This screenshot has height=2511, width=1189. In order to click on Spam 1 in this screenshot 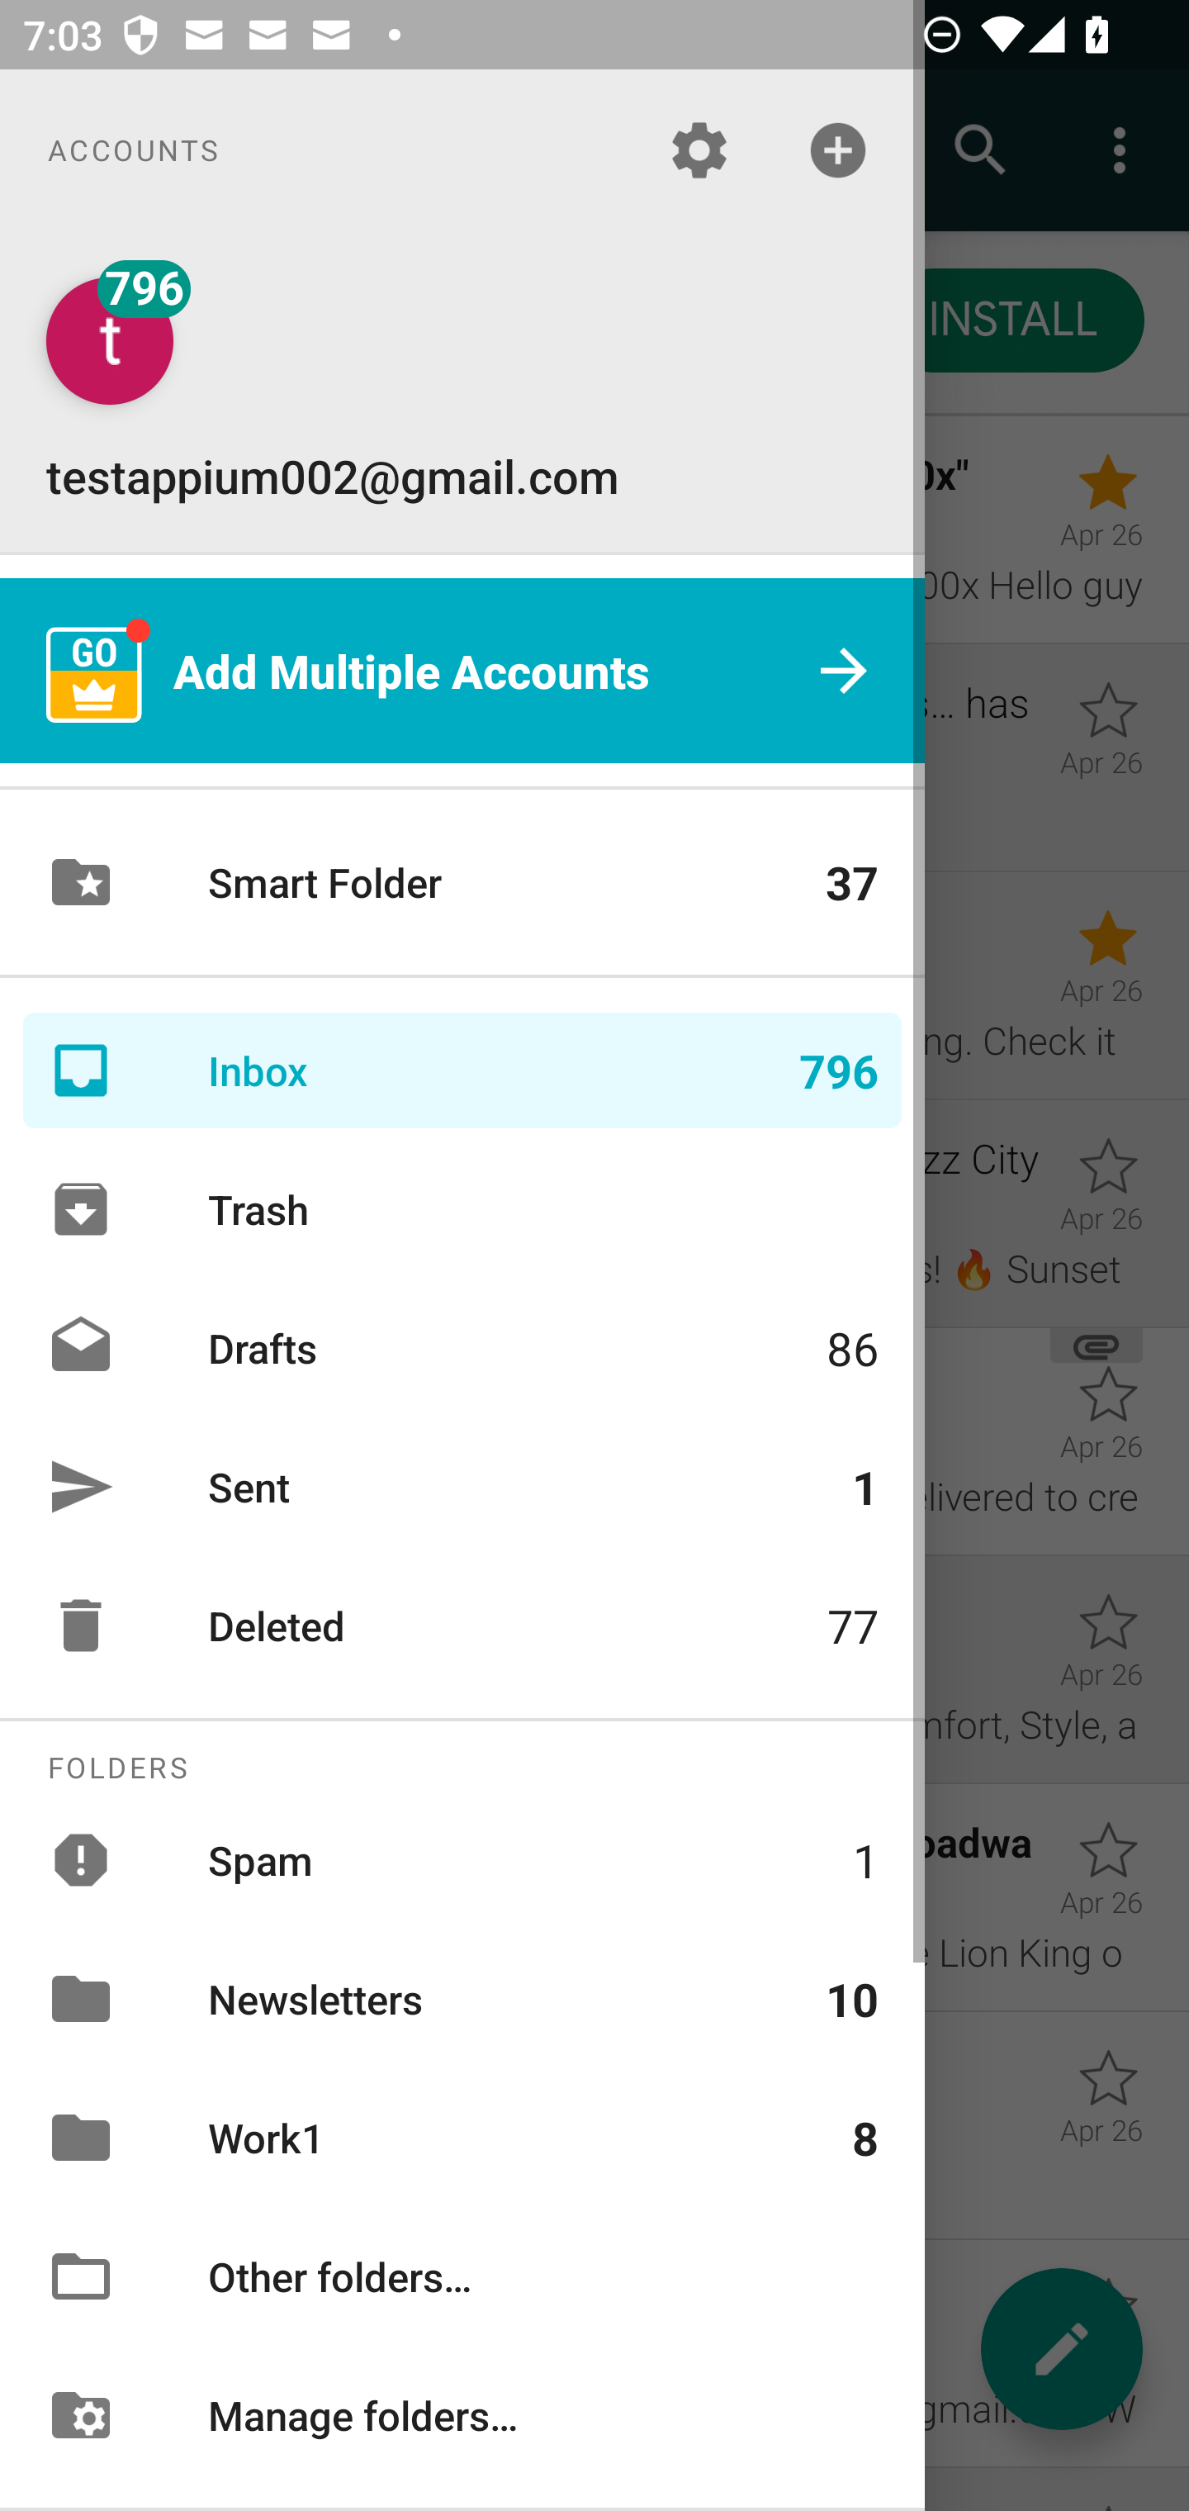, I will do `click(462, 1858)`.